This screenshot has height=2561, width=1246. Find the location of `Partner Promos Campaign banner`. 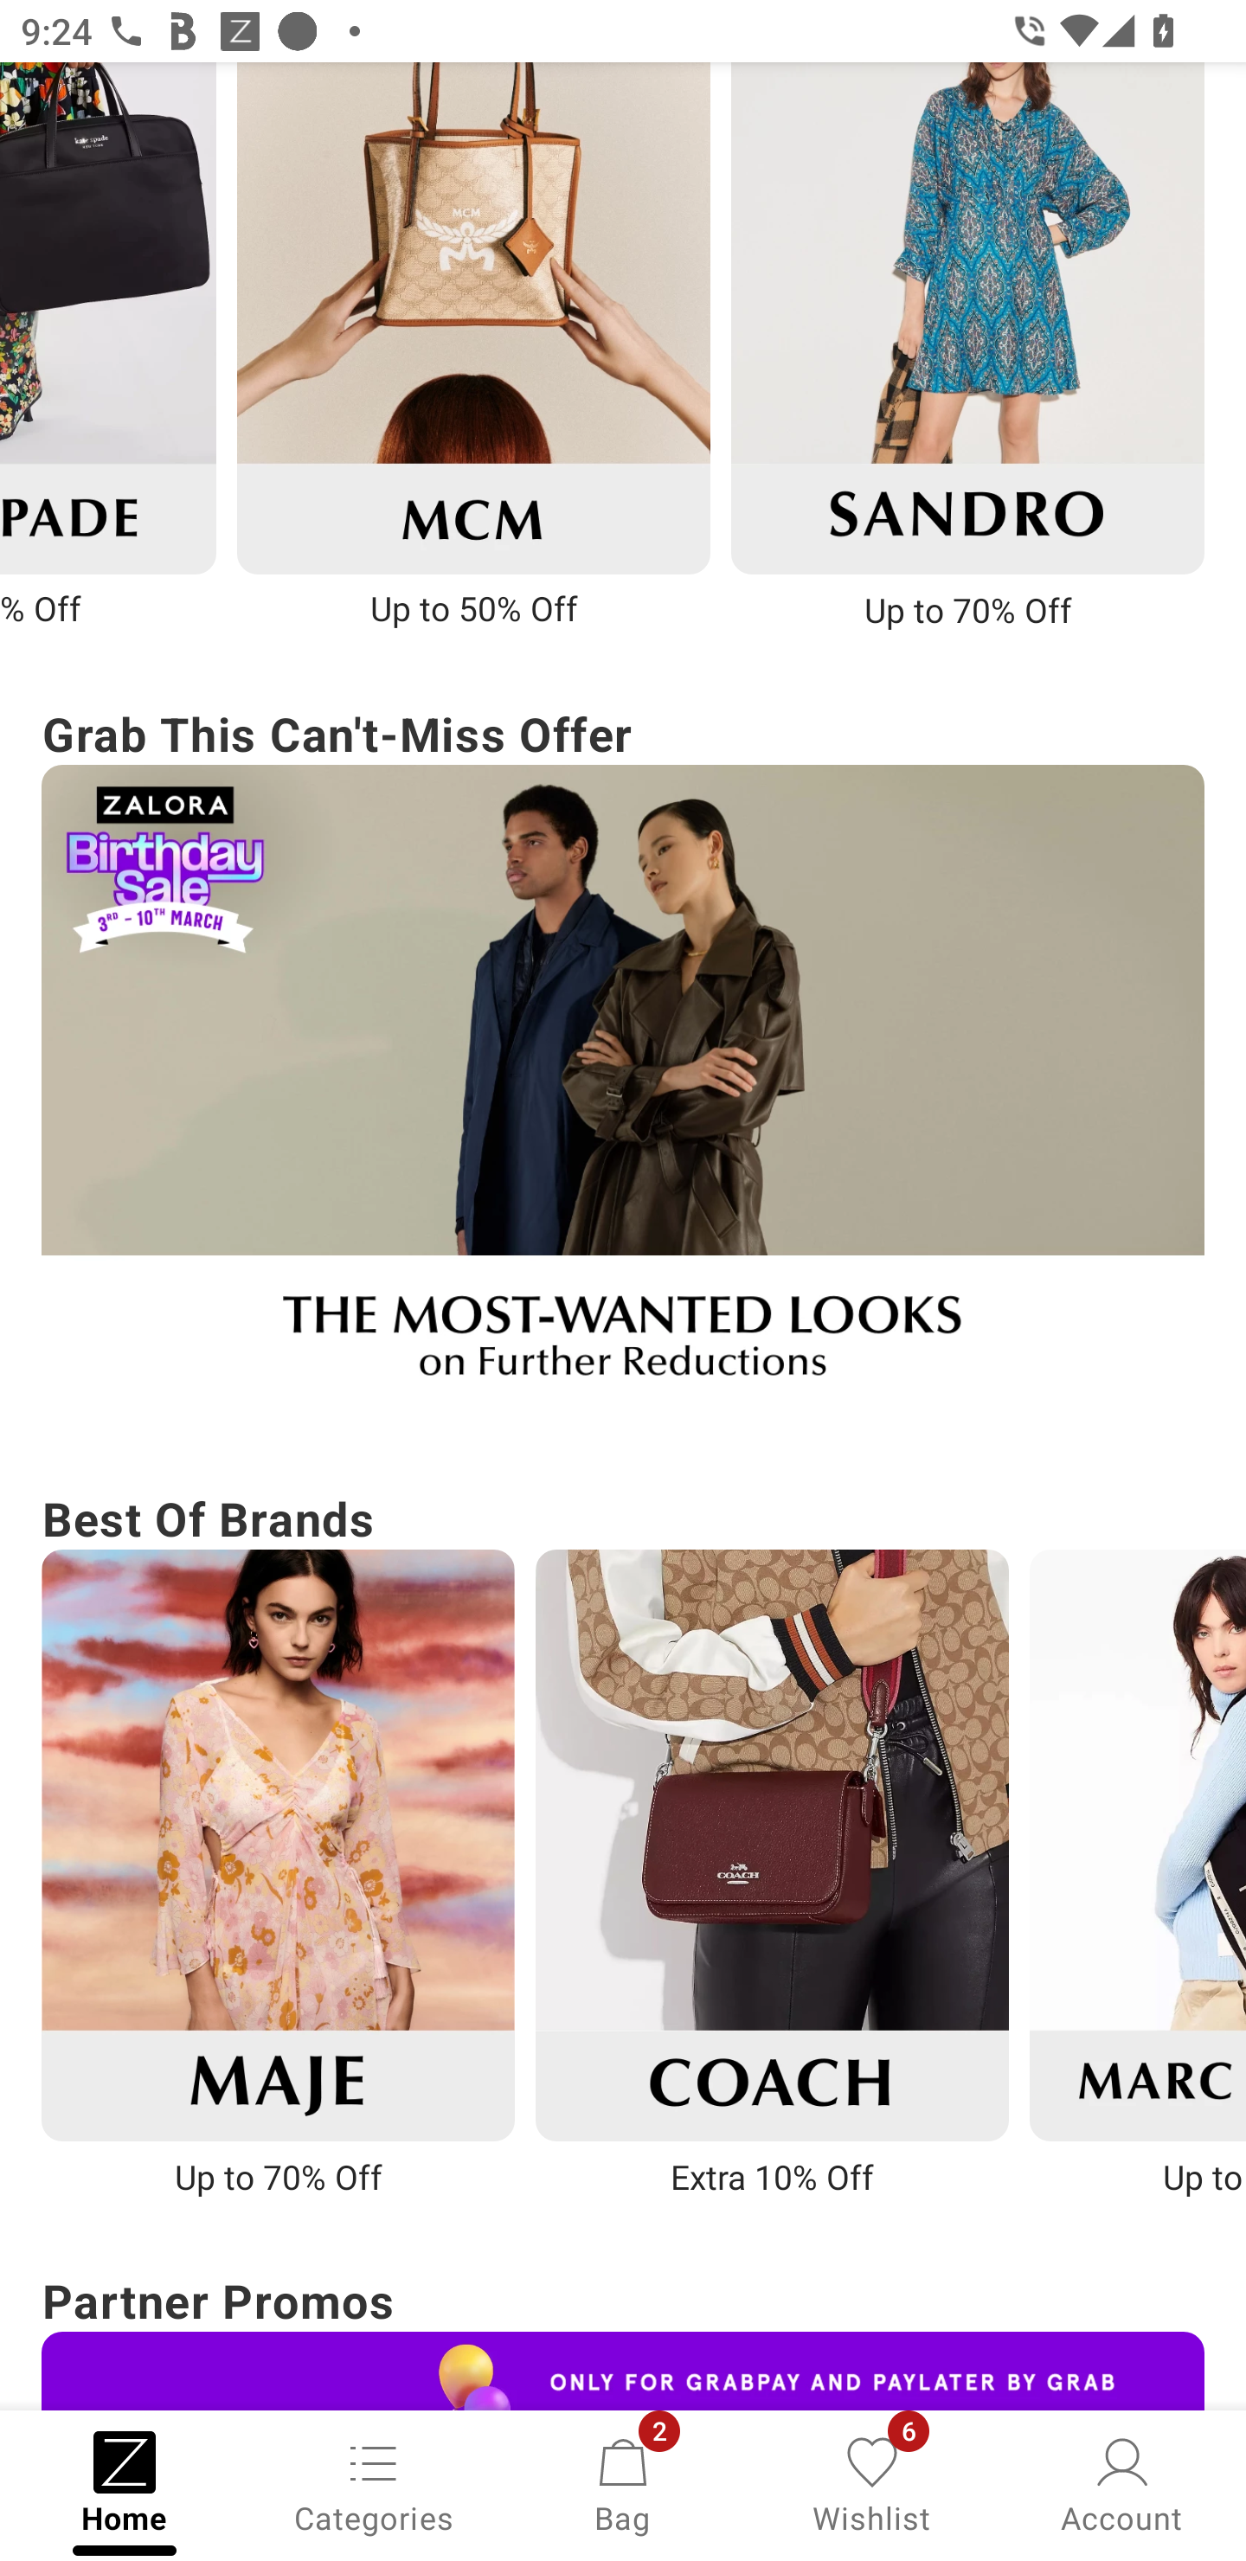

Partner Promos Campaign banner is located at coordinates (623, 2336).